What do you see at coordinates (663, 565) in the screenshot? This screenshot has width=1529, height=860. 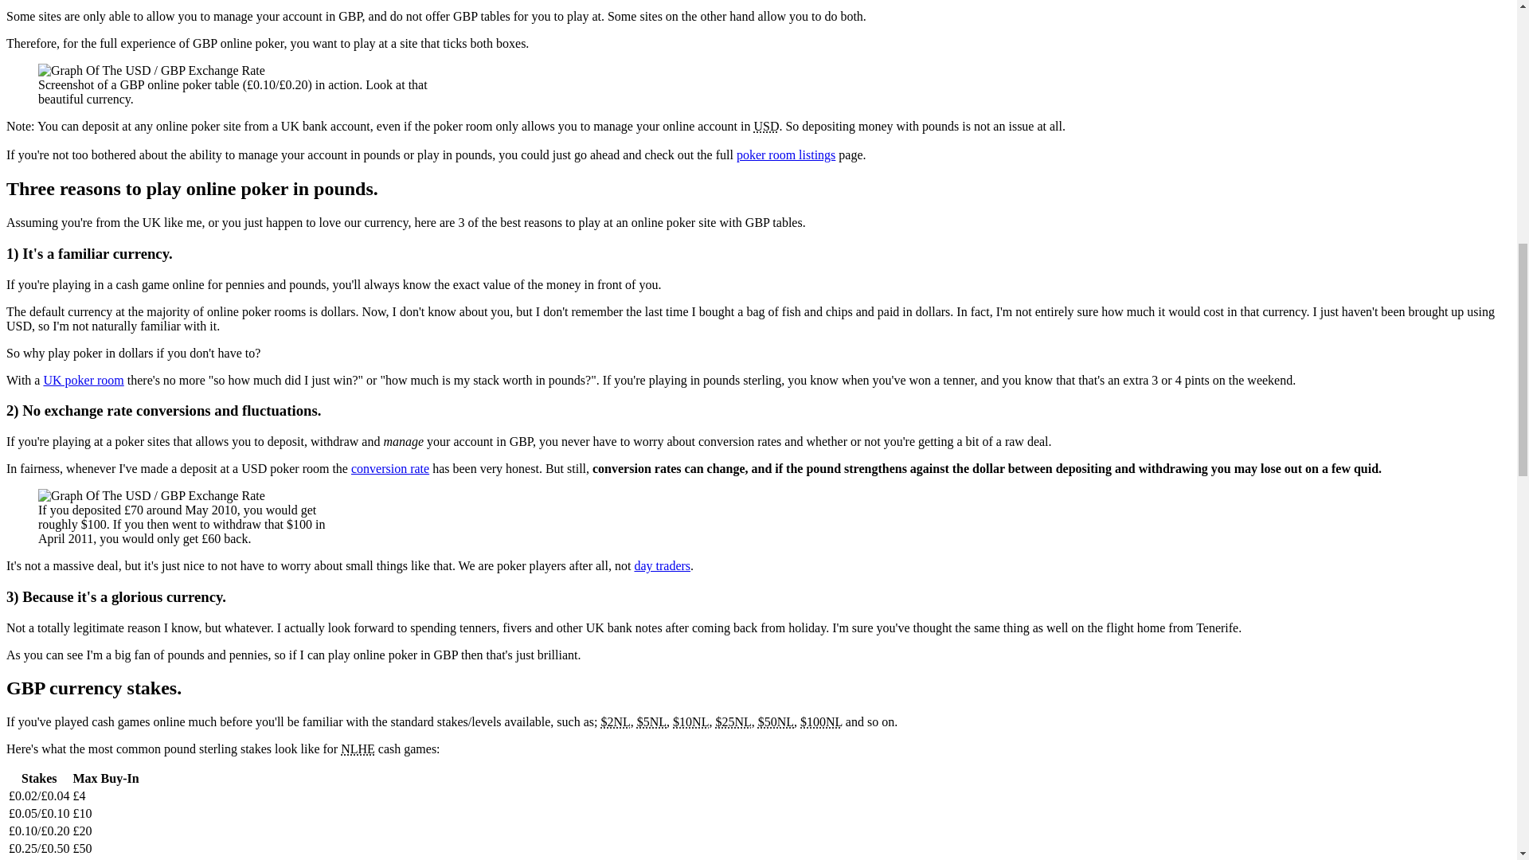 I see `day traders` at bounding box center [663, 565].